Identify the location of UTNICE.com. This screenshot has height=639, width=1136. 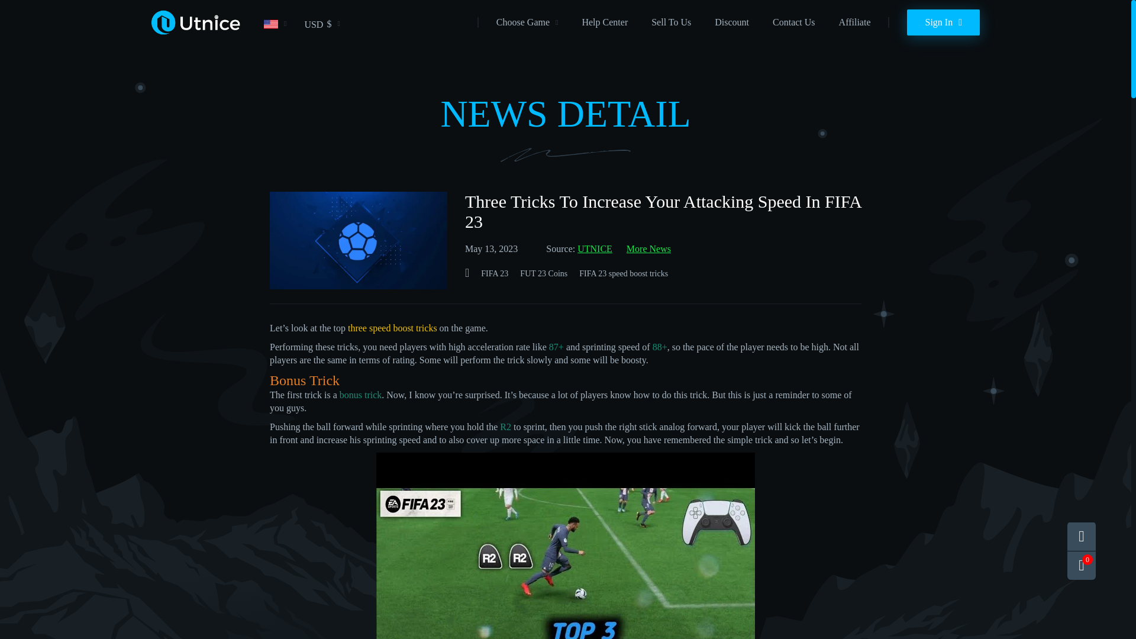
(195, 33).